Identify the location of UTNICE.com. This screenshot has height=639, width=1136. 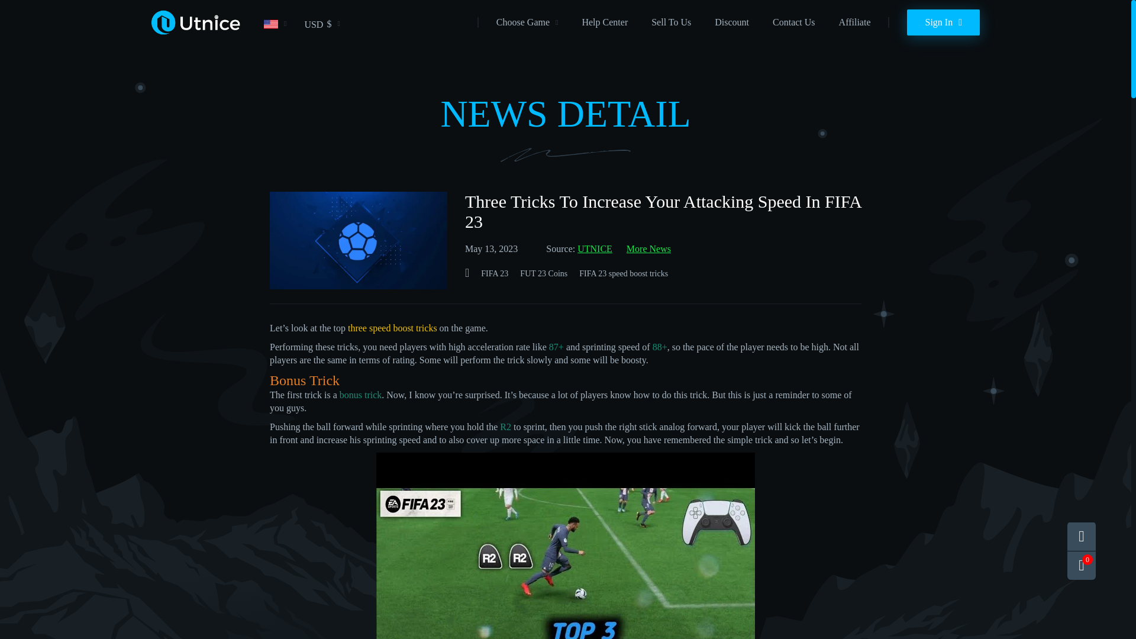
(195, 33).